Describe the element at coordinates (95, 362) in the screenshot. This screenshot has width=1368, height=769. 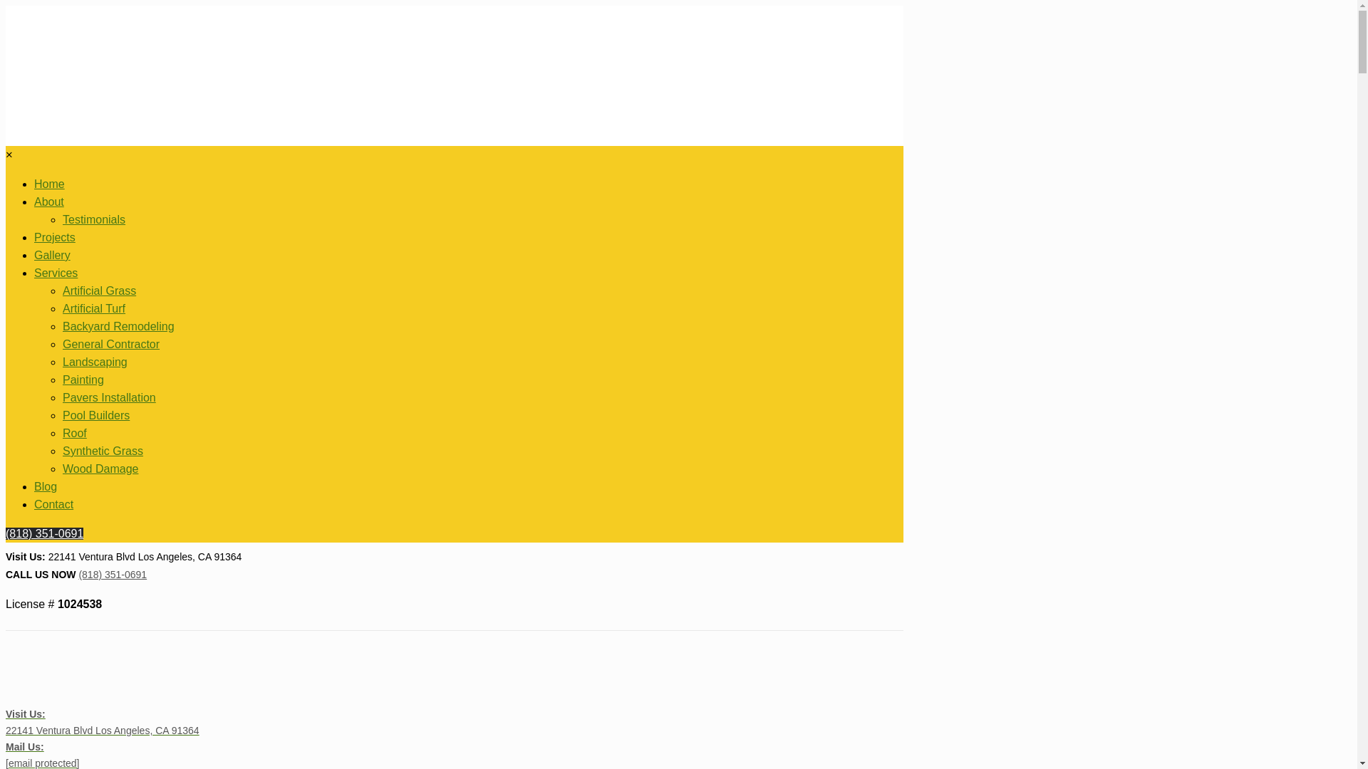
I see `Landscaping` at that location.